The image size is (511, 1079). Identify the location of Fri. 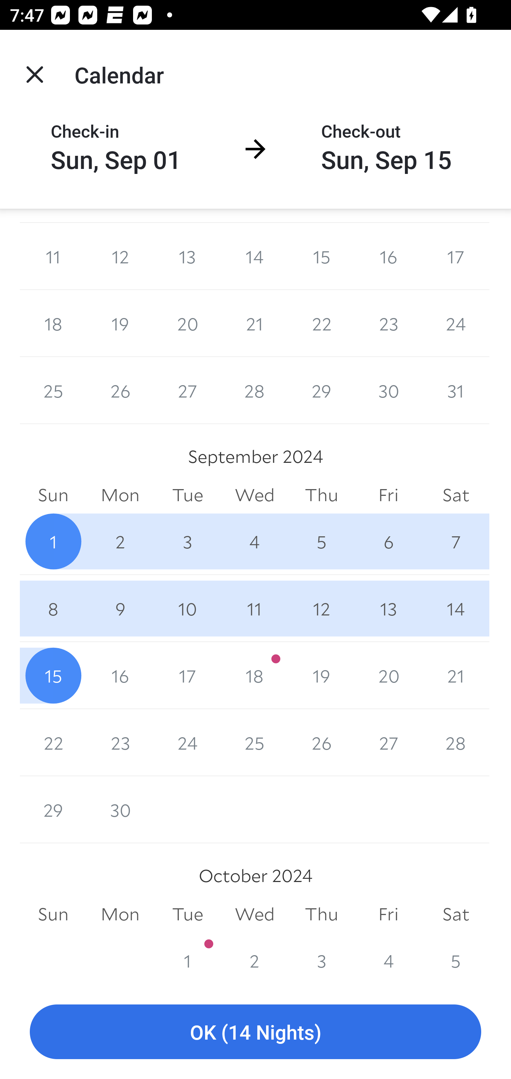
(388, 495).